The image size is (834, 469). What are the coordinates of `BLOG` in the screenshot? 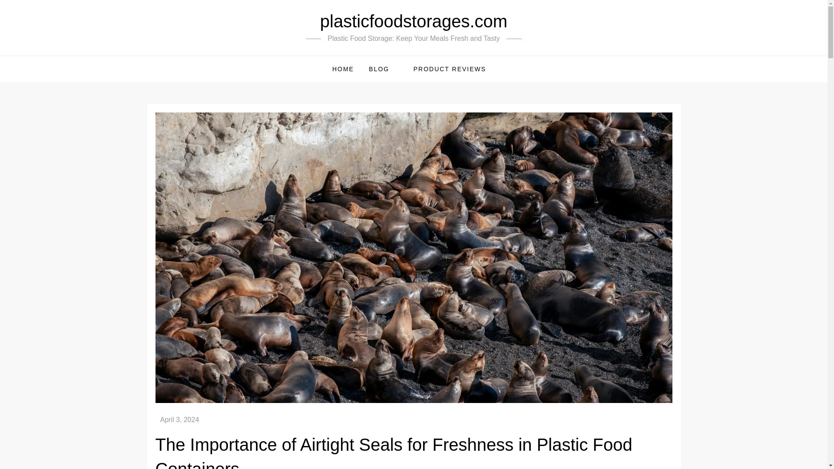 It's located at (383, 69).